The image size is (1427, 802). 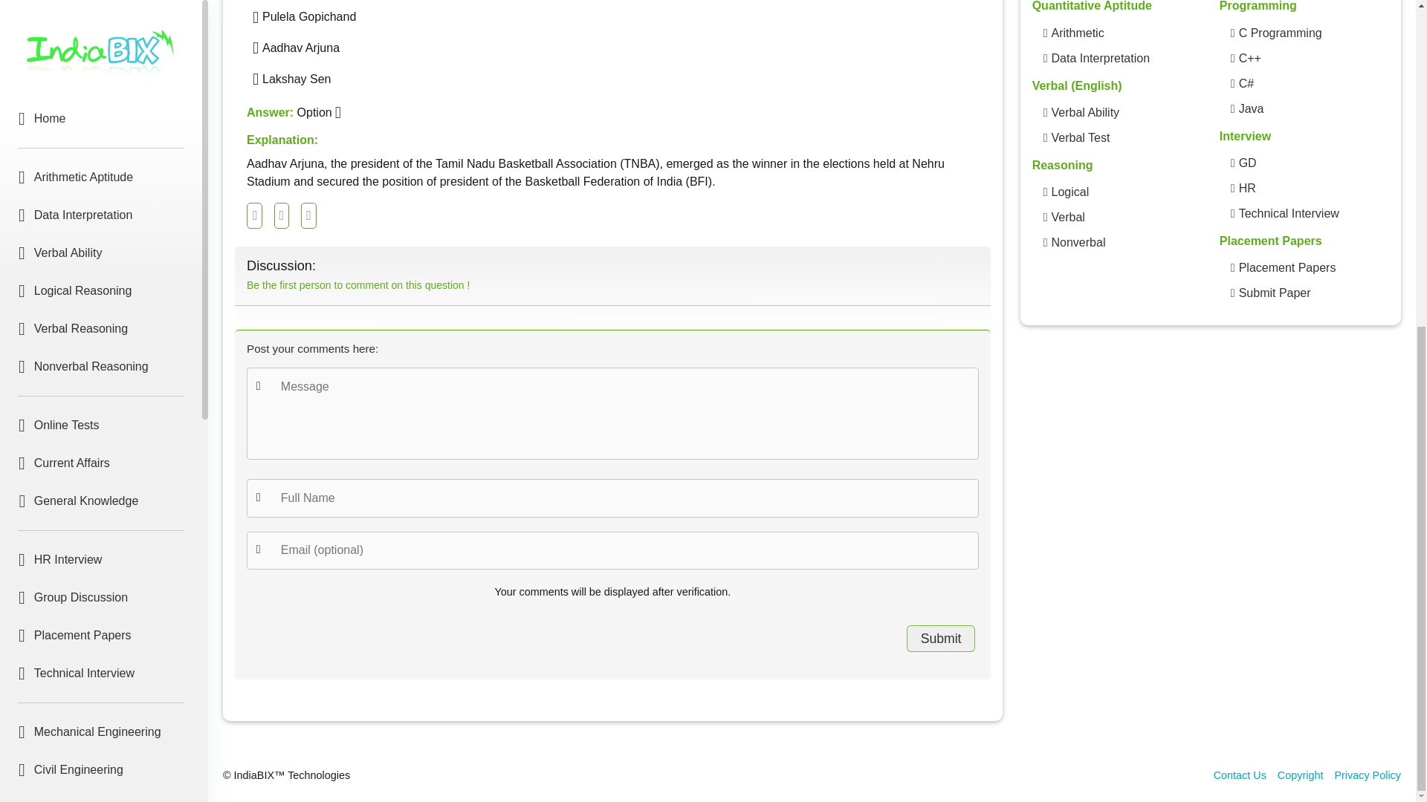 What do you see at coordinates (101, 683) in the screenshot?
I see `Microbiology` at bounding box center [101, 683].